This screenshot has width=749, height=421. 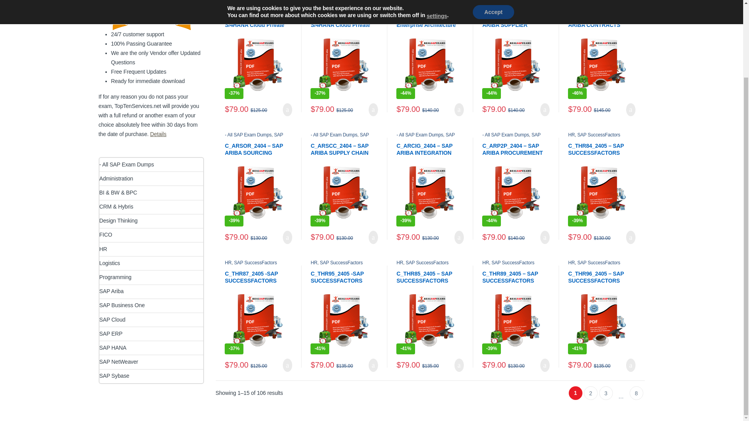 What do you see at coordinates (248, 7) in the screenshot?
I see `- All SAP Exam Dumps` at bounding box center [248, 7].